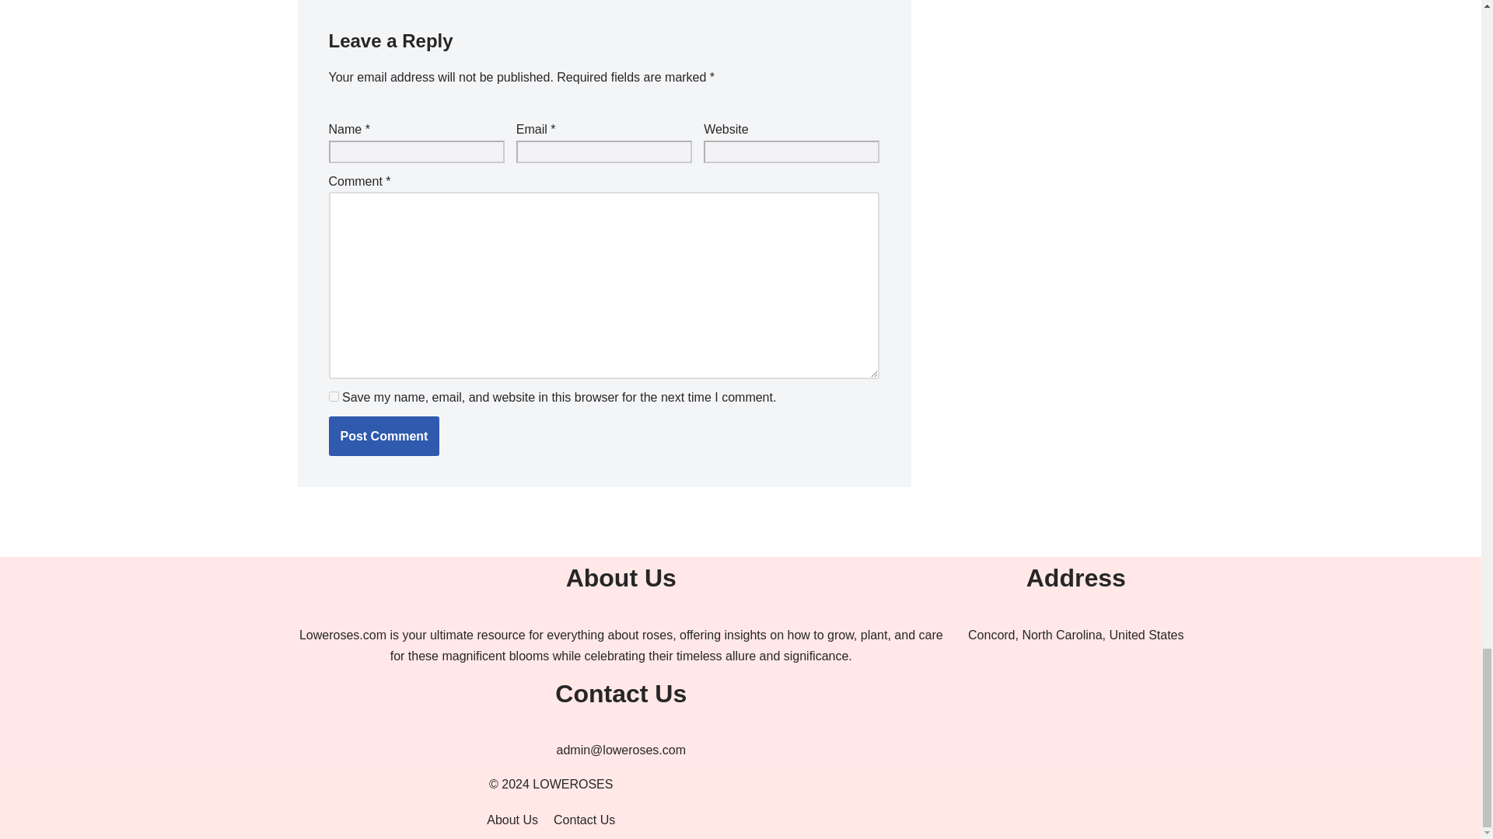 This screenshot has height=839, width=1493. What do you see at coordinates (585, 820) in the screenshot?
I see `Contact Us` at bounding box center [585, 820].